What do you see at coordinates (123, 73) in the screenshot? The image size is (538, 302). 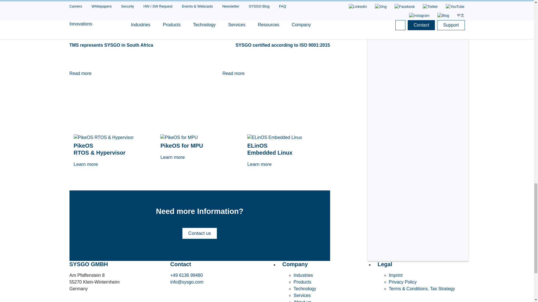 I see `TMS represents SYSGO in South Africa` at bounding box center [123, 73].